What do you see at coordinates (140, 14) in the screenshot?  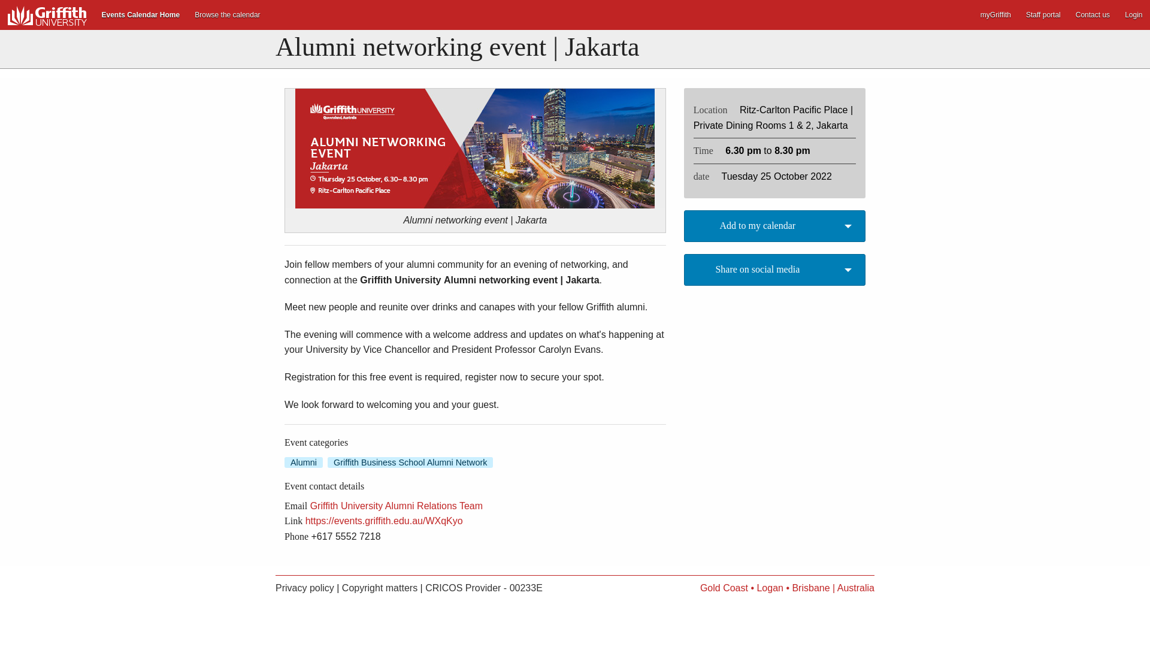 I see `Events Calendar Home` at bounding box center [140, 14].